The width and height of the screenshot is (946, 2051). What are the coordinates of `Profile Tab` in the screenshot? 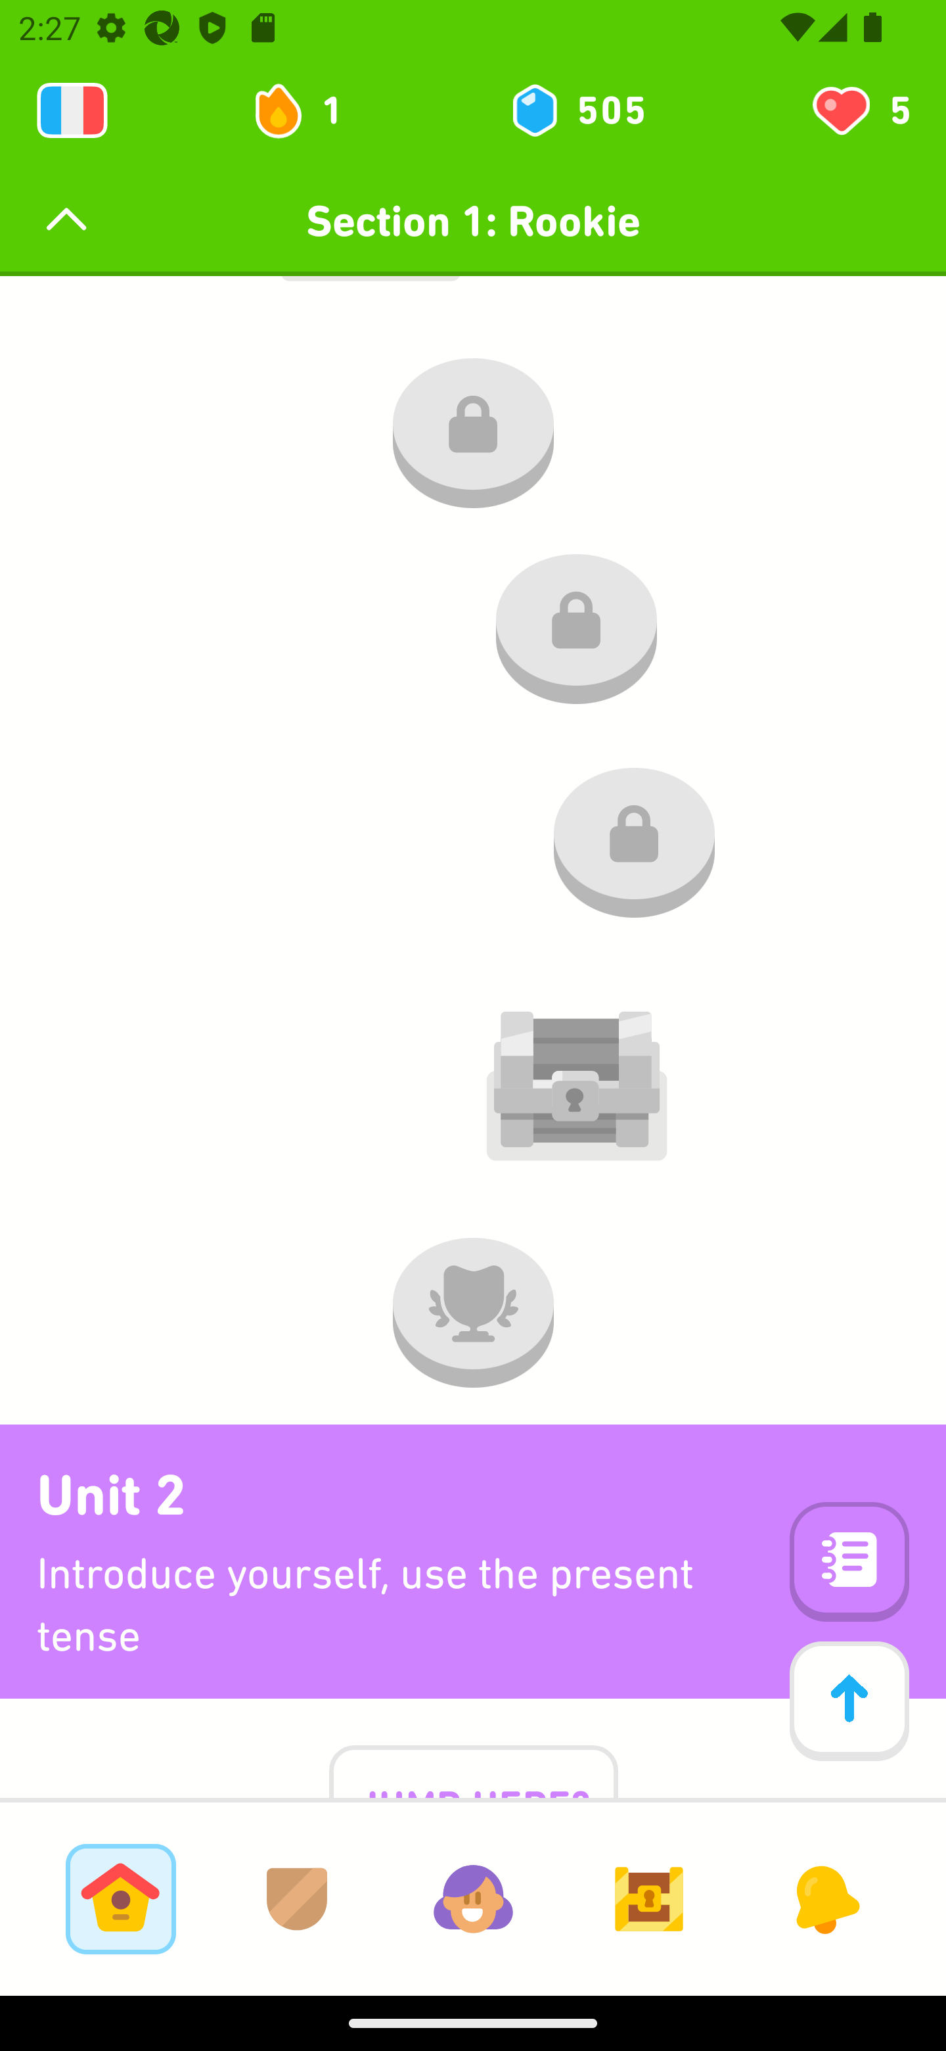 It's located at (473, 1898).